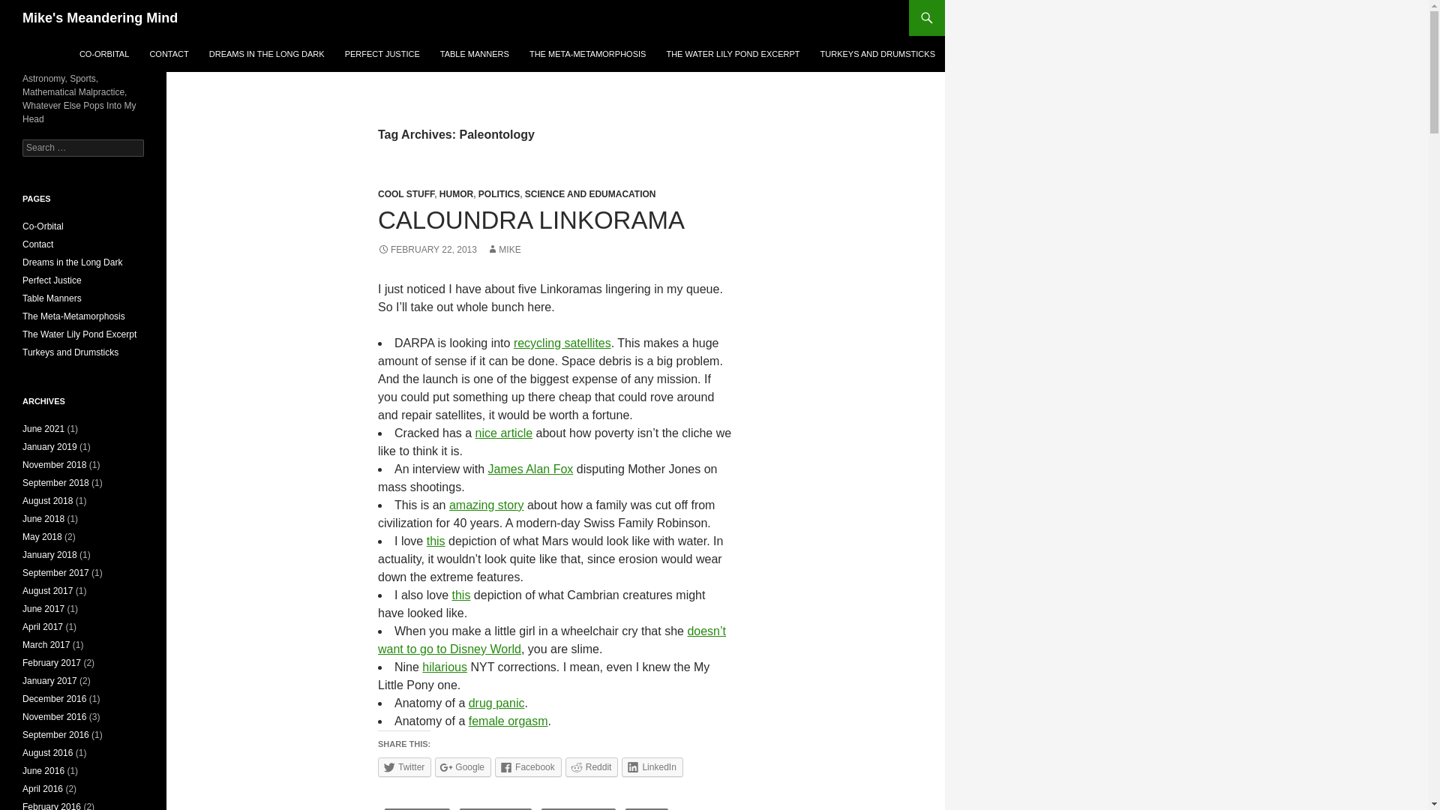  What do you see at coordinates (417, 808) in the screenshot?
I see `ASTRONOMY` at bounding box center [417, 808].